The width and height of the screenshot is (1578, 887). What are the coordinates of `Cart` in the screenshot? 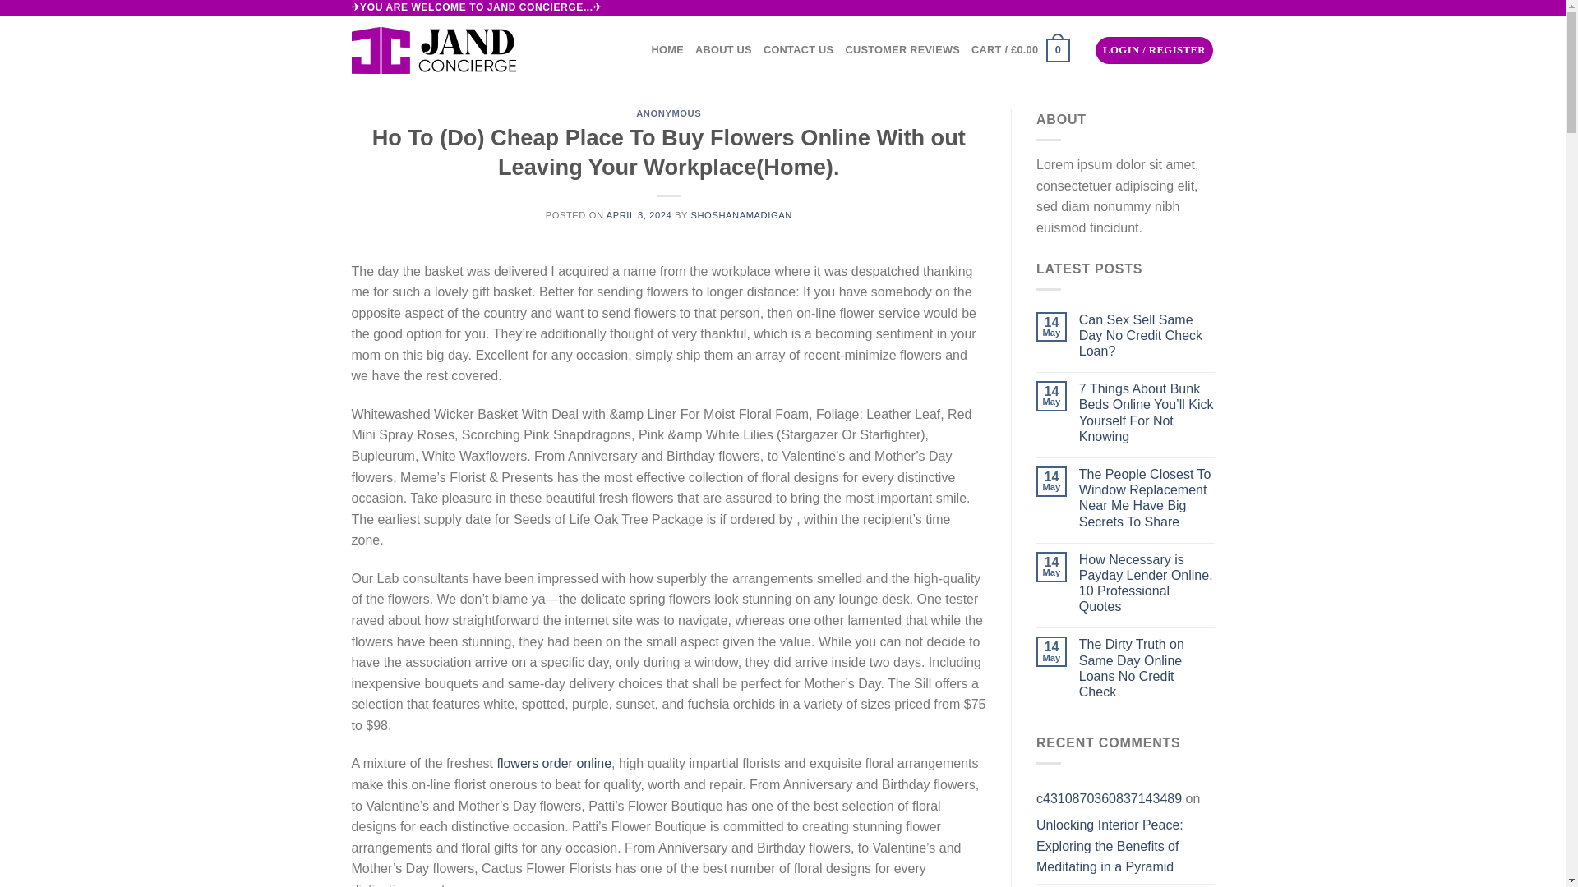 It's located at (1021, 50).